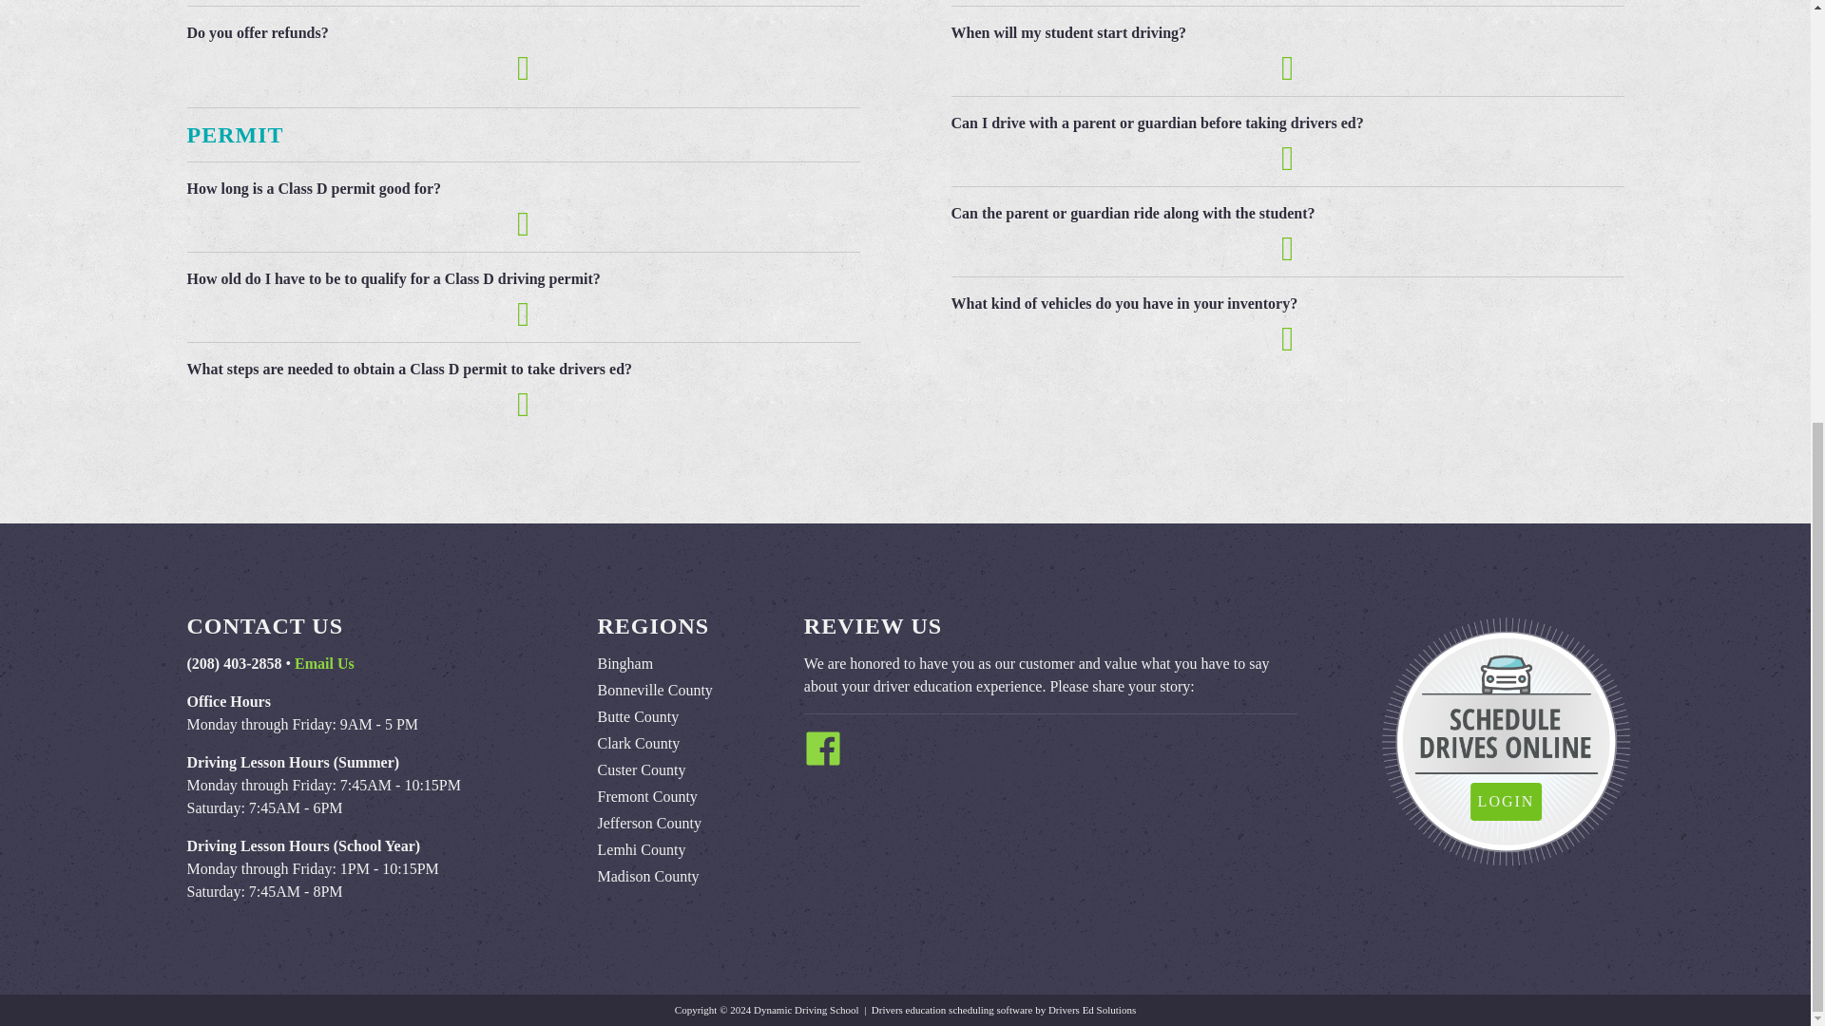  What do you see at coordinates (1091, 1010) in the screenshot?
I see `Drivers Ed Solutions` at bounding box center [1091, 1010].